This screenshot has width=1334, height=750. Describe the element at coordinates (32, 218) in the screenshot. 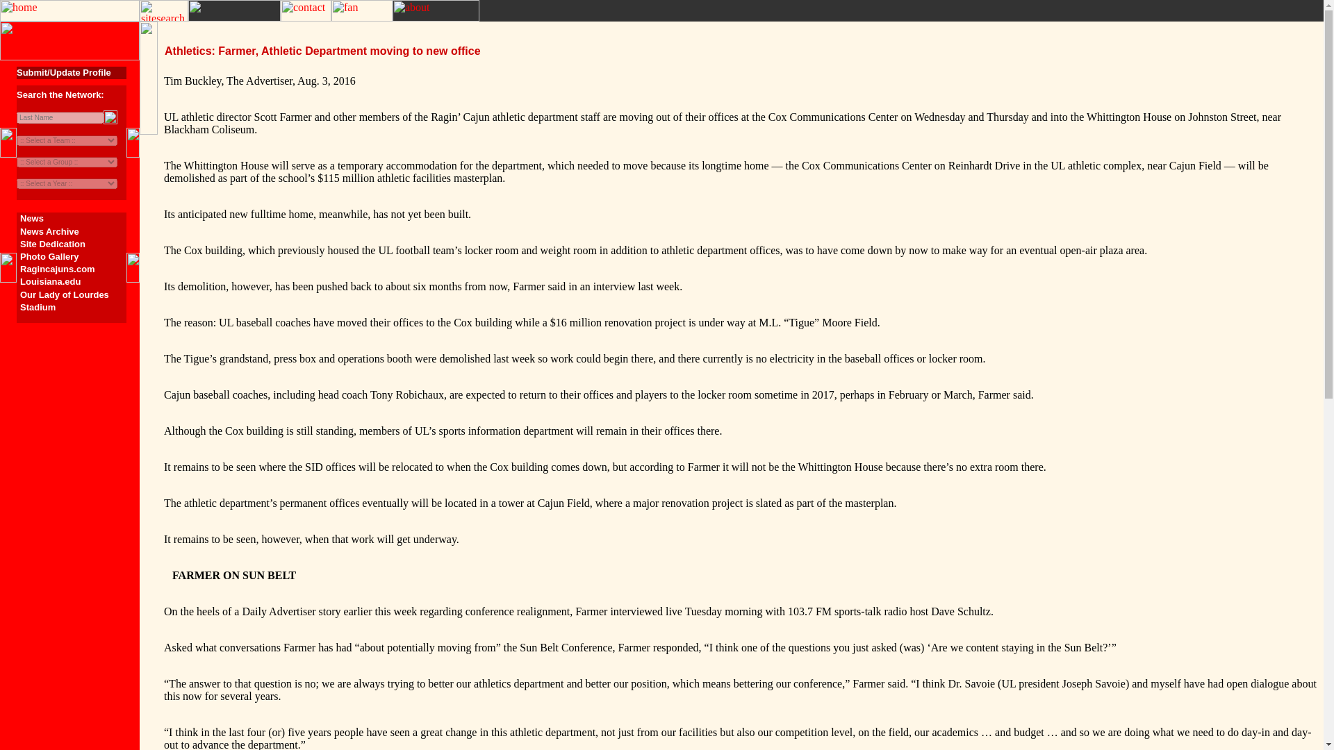

I see `News` at that location.